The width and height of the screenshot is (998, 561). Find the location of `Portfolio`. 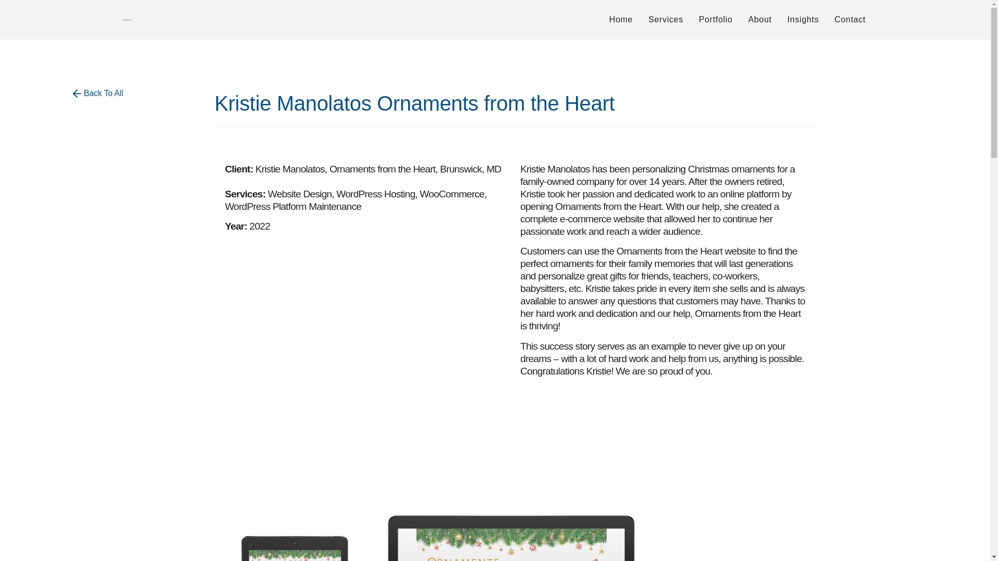

Portfolio is located at coordinates (715, 19).